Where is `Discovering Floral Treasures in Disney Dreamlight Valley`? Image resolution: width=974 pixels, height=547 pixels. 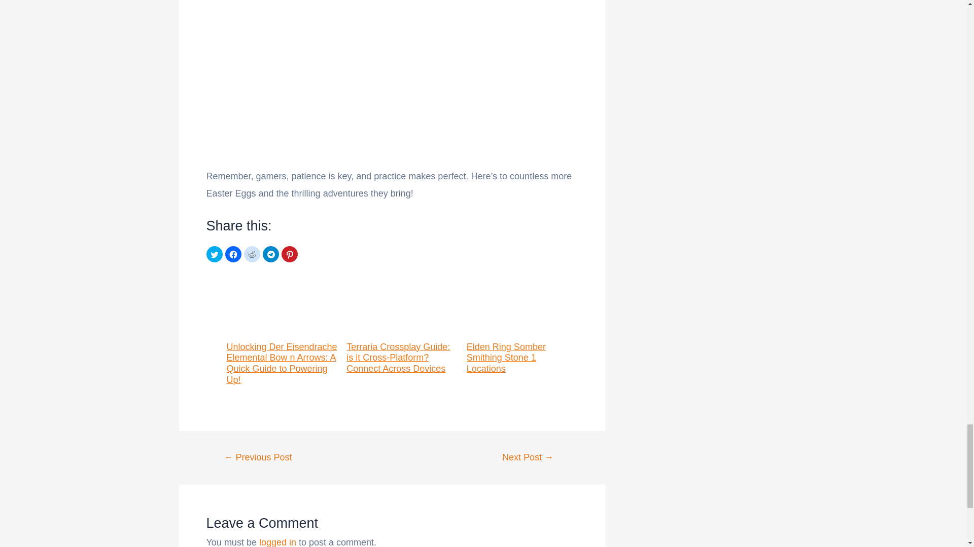
Discovering Floral Treasures in Disney Dreamlight Valley is located at coordinates (258, 457).